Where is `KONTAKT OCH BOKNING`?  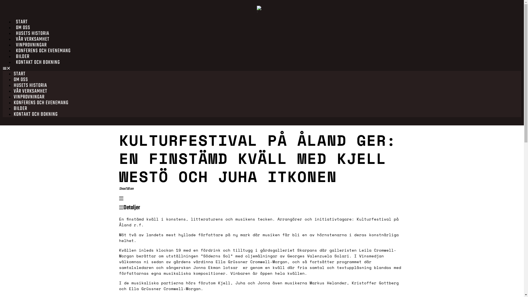 KONTAKT OCH BOKNING is located at coordinates (38, 62).